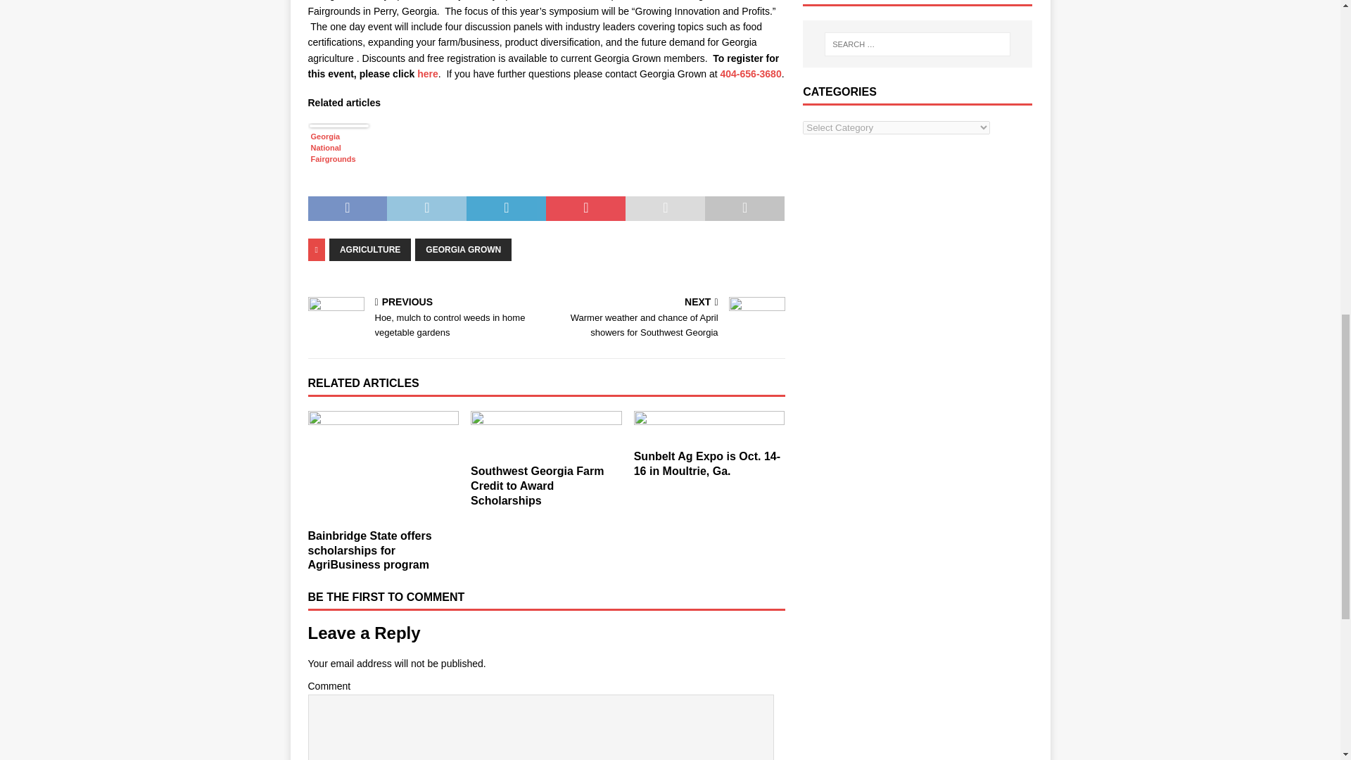 The height and width of the screenshot is (760, 1351). I want to click on 404-656-3680, so click(751, 74).